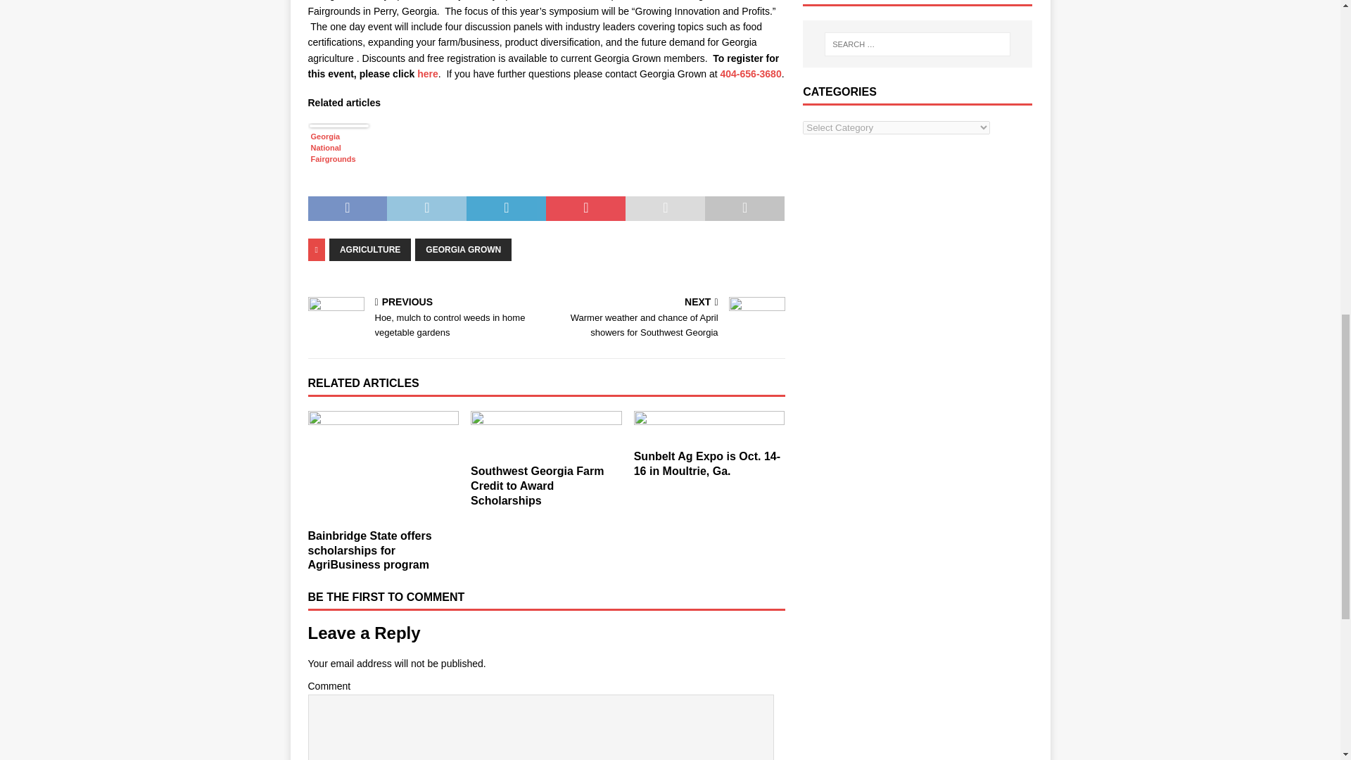 The height and width of the screenshot is (760, 1351). I want to click on 404-656-3680, so click(751, 74).